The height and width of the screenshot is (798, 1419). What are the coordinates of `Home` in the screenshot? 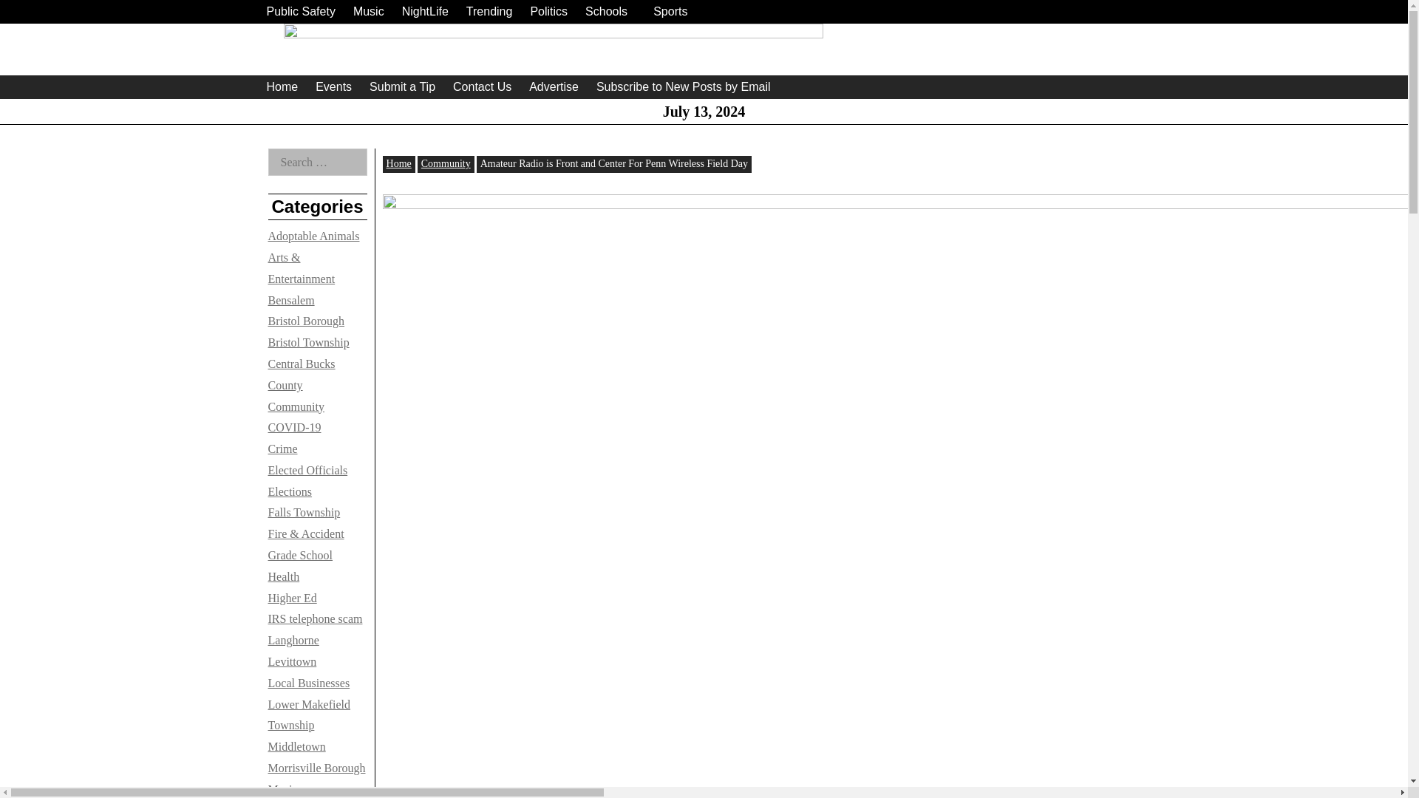 It's located at (281, 86).